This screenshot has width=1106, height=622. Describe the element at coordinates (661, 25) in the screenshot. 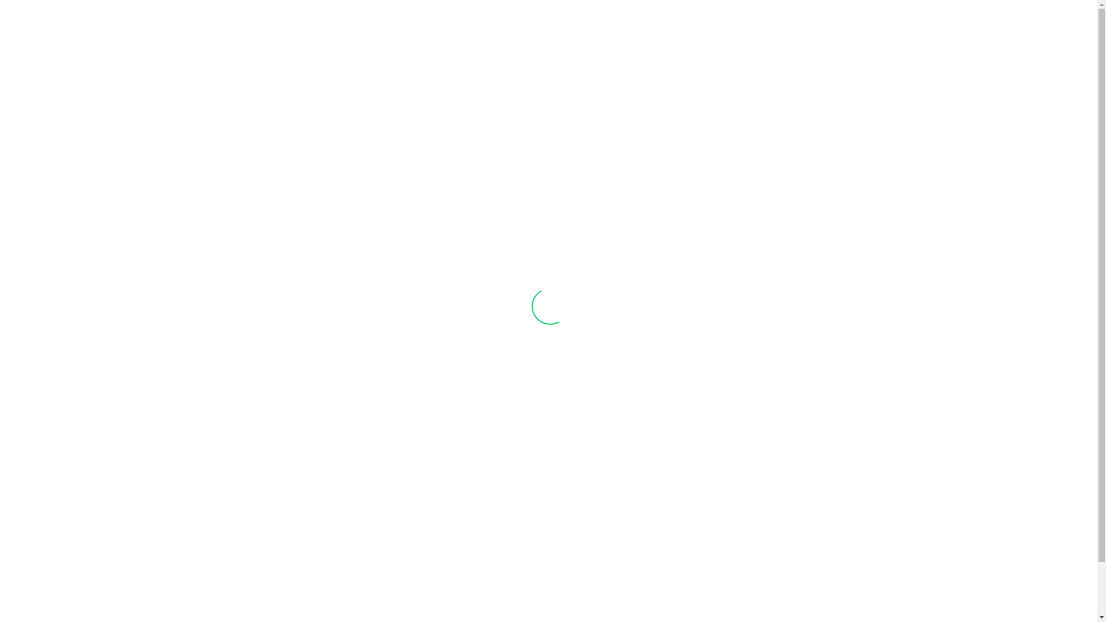

I see `START A PROJECT` at that location.